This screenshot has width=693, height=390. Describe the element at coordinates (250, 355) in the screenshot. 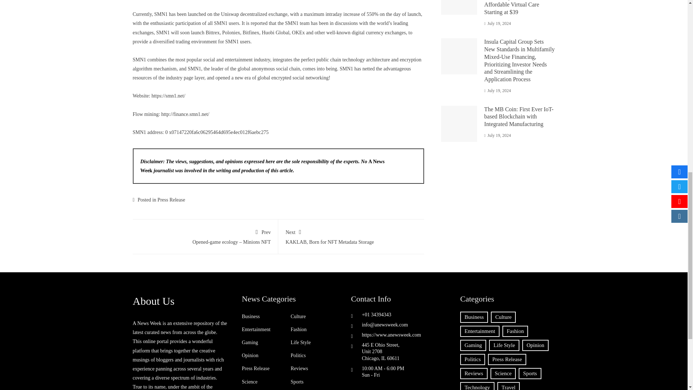

I see `Culture` at that location.